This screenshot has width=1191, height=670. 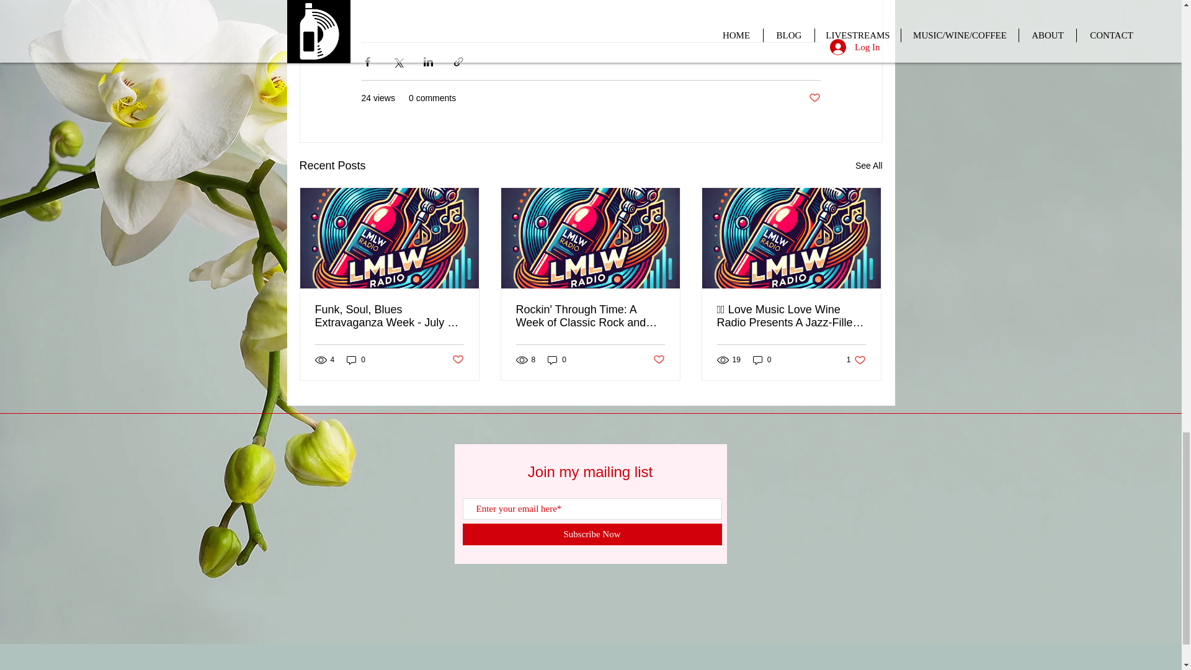 What do you see at coordinates (457, 360) in the screenshot?
I see `Post not marked as liked` at bounding box center [457, 360].